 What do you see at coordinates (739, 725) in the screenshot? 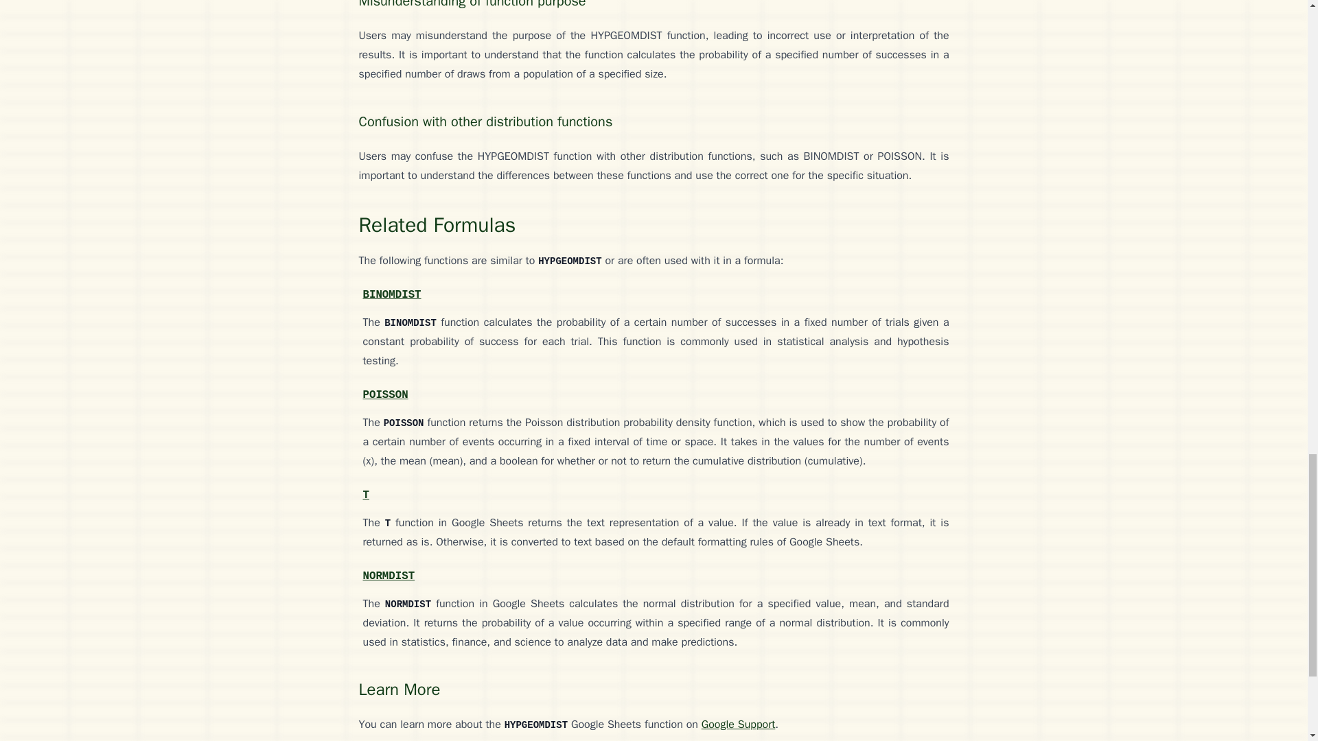
I see `Google Support` at bounding box center [739, 725].